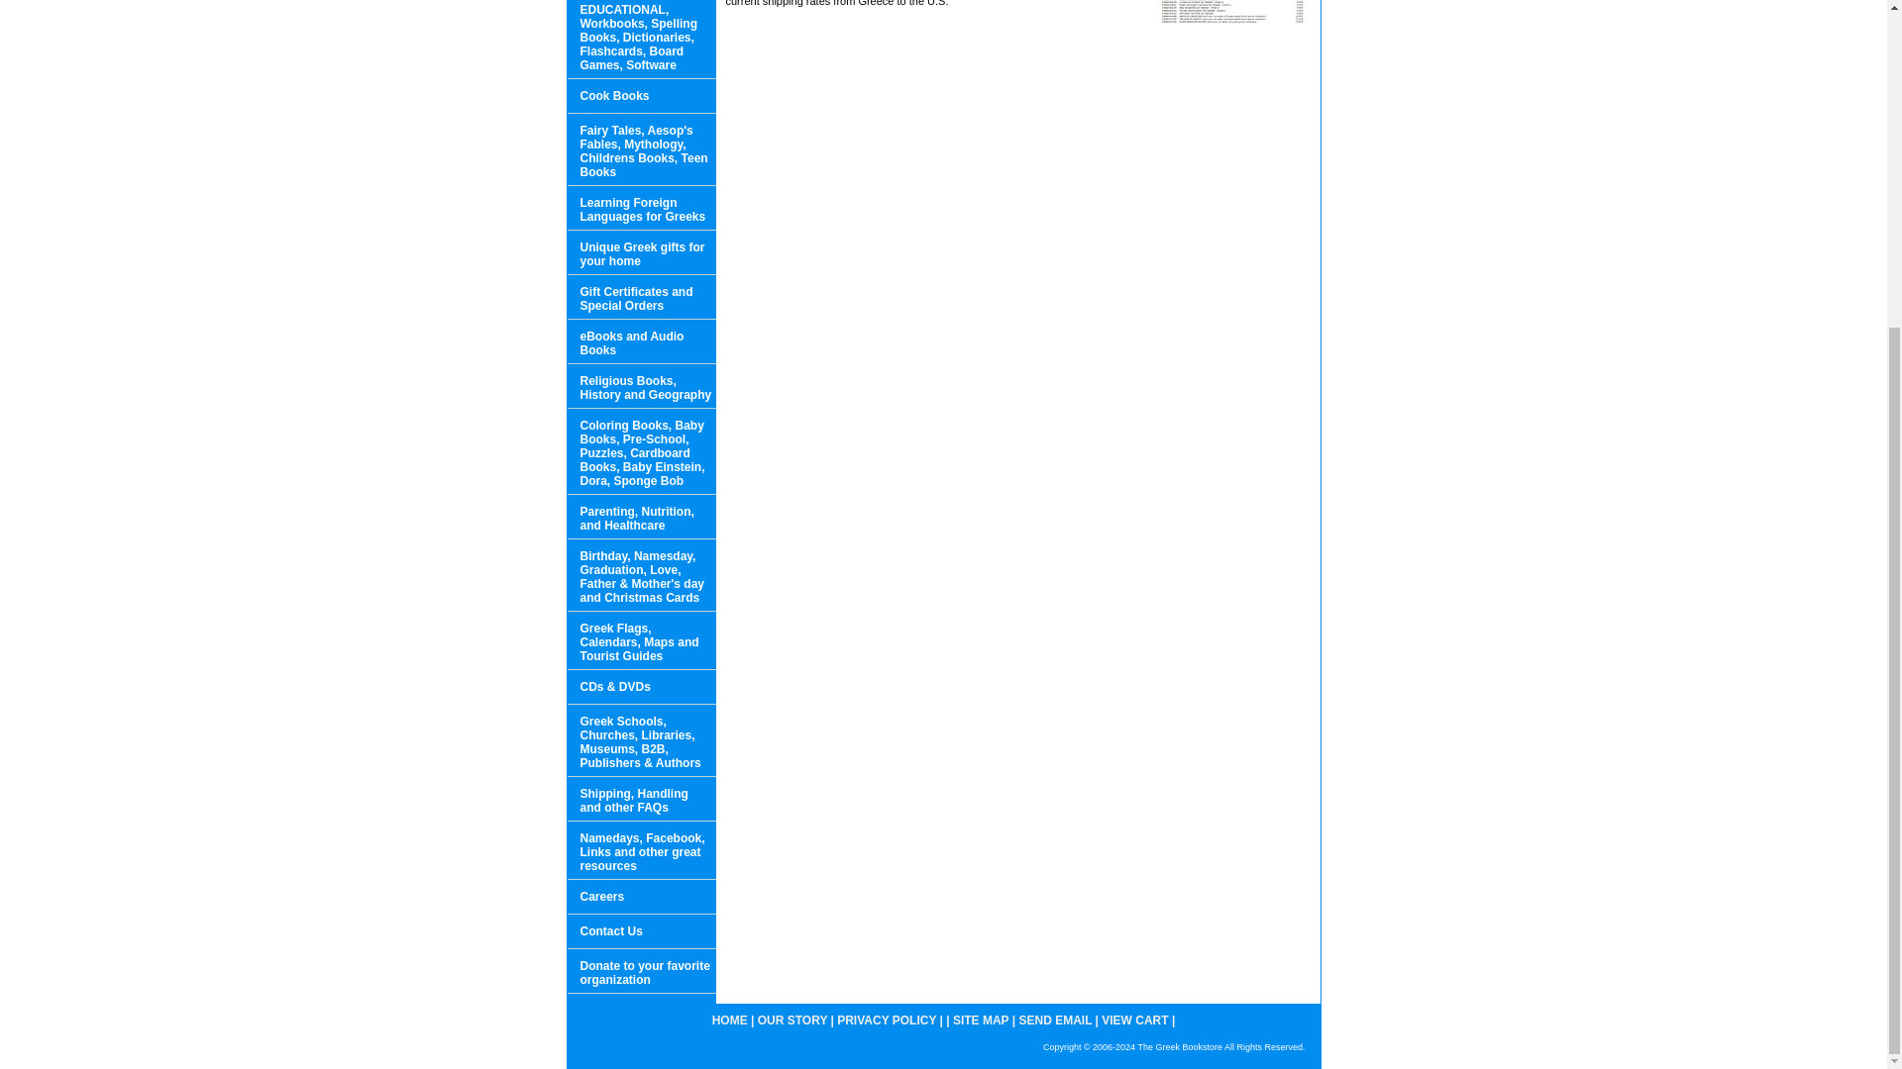  Describe the element at coordinates (640, 932) in the screenshot. I see `Contact Us` at that location.